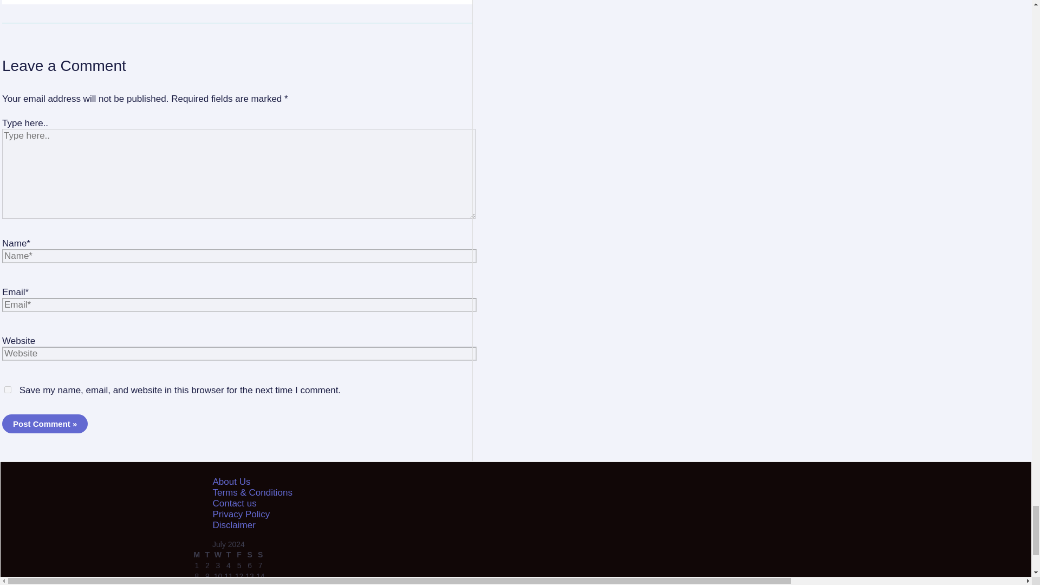  Describe the element at coordinates (207, 555) in the screenshot. I see `Tuesday` at that location.